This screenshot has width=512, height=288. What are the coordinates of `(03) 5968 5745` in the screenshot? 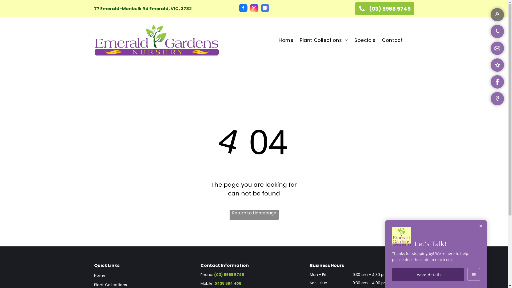 It's located at (229, 275).